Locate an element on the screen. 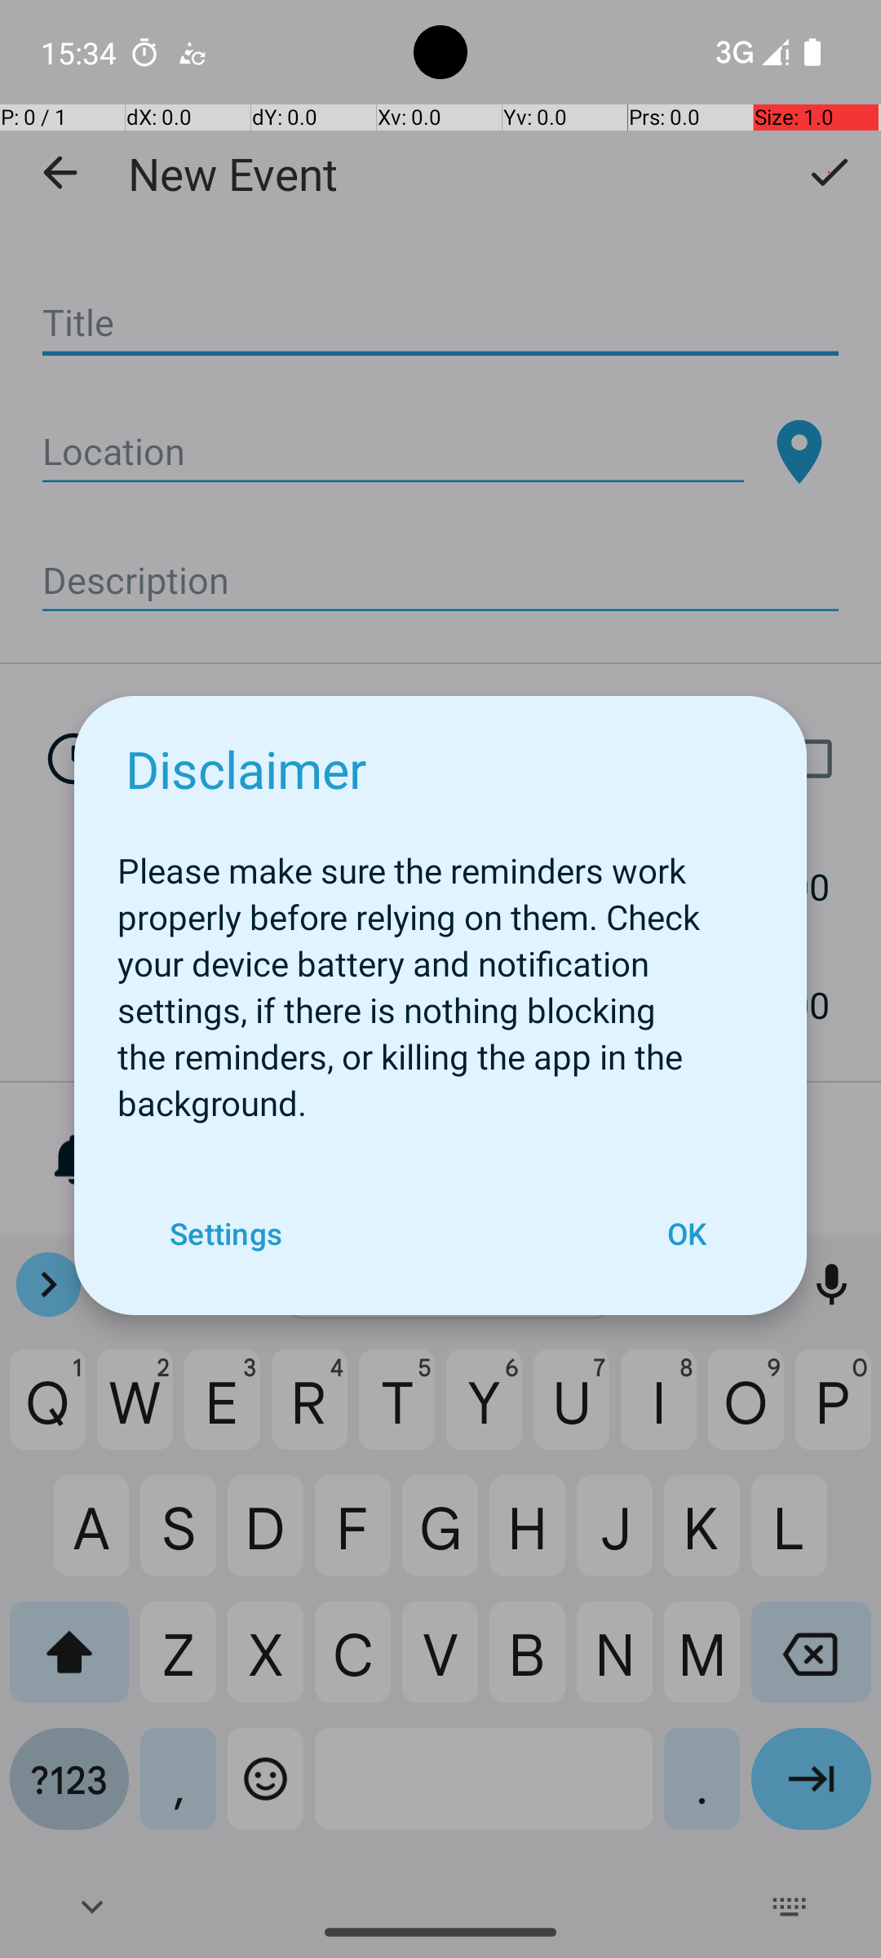  Disclaimer is located at coordinates (246, 769).